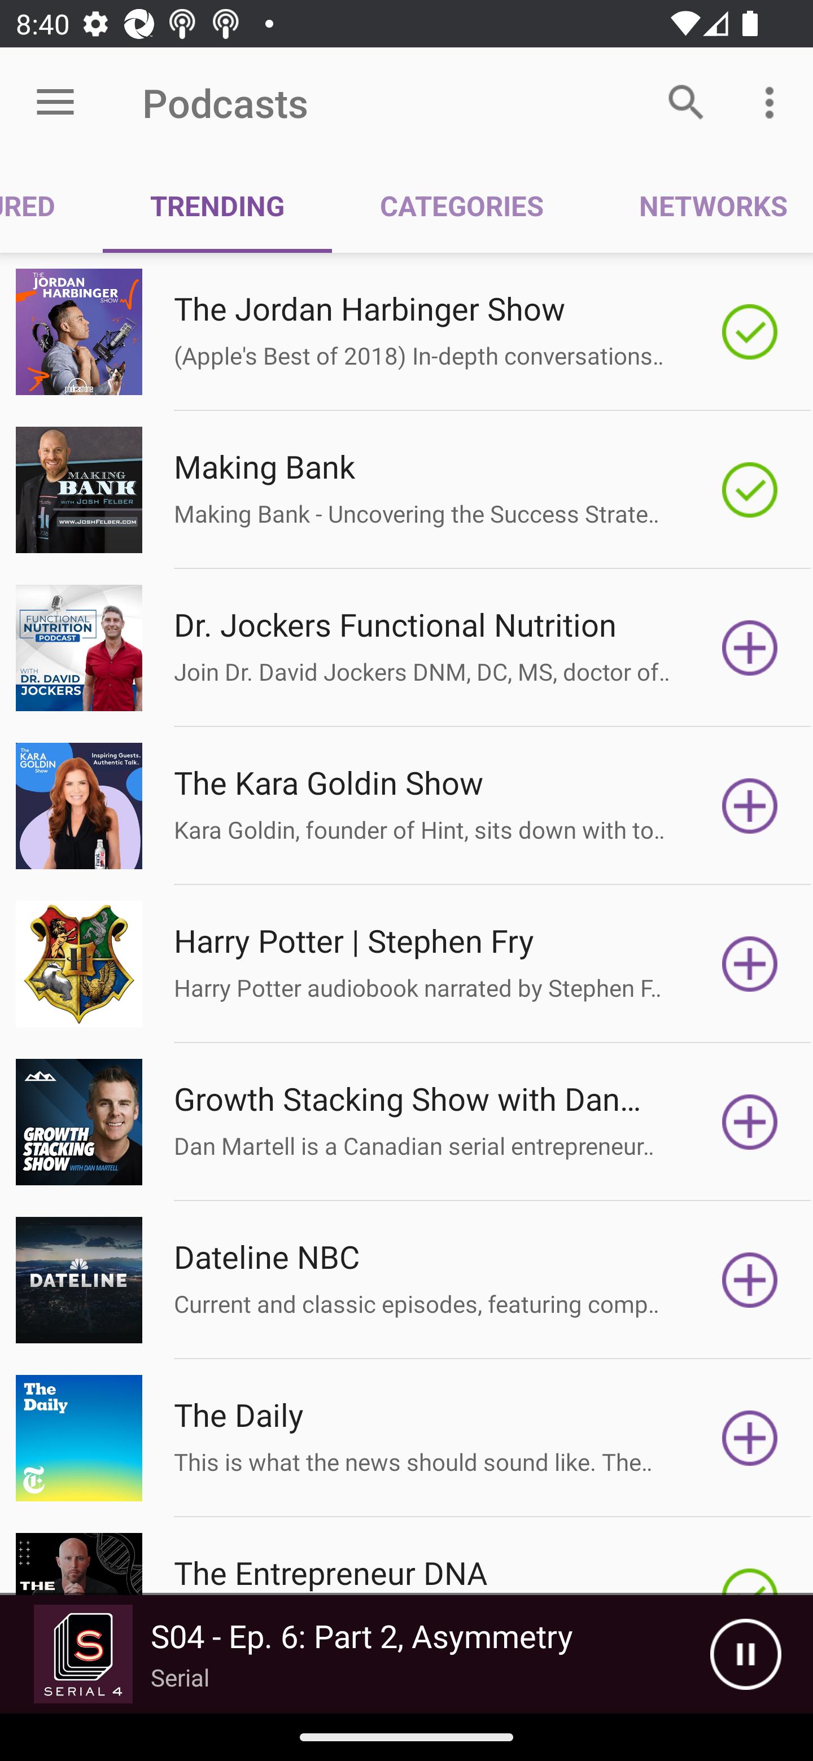  Describe the element at coordinates (773, 102) in the screenshot. I see `More options` at that location.